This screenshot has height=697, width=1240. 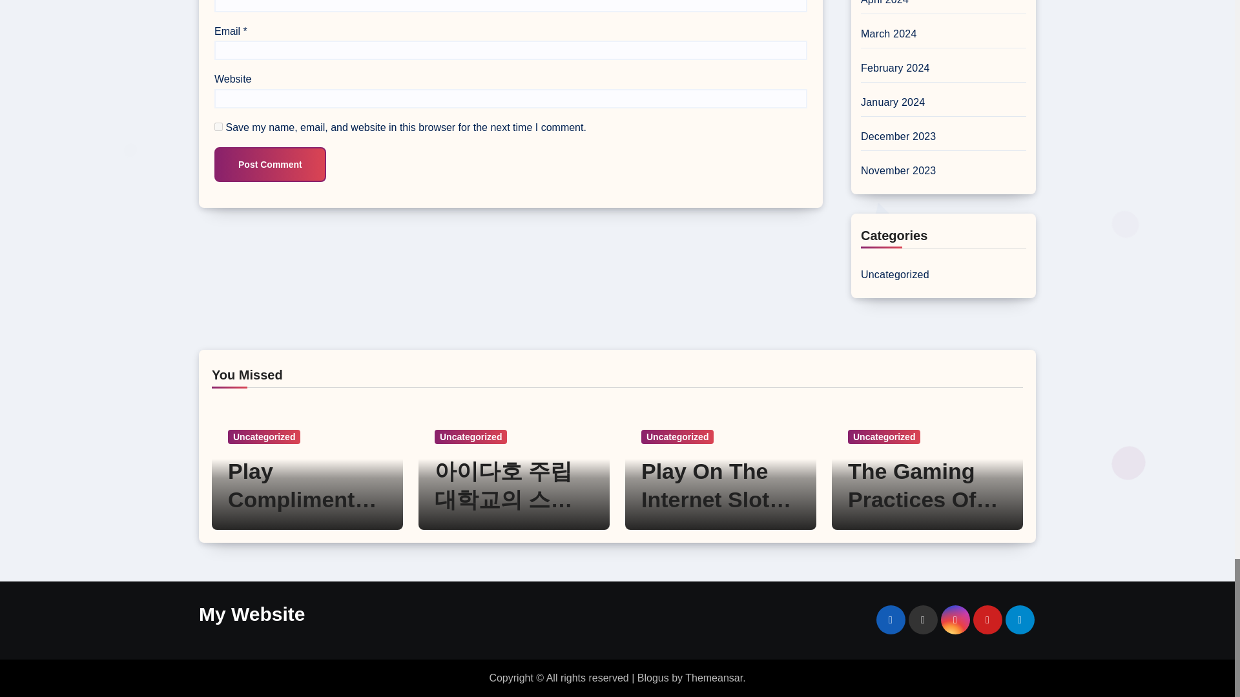 What do you see at coordinates (218, 126) in the screenshot?
I see `yes` at bounding box center [218, 126].